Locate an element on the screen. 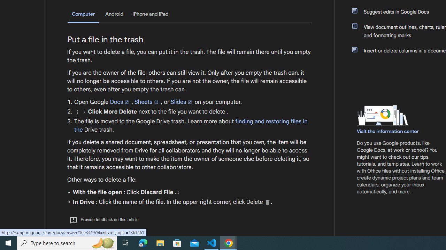 Image resolution: width=446 pixels, height=250 pixels. Sheets is located at coordinates (147, 102).